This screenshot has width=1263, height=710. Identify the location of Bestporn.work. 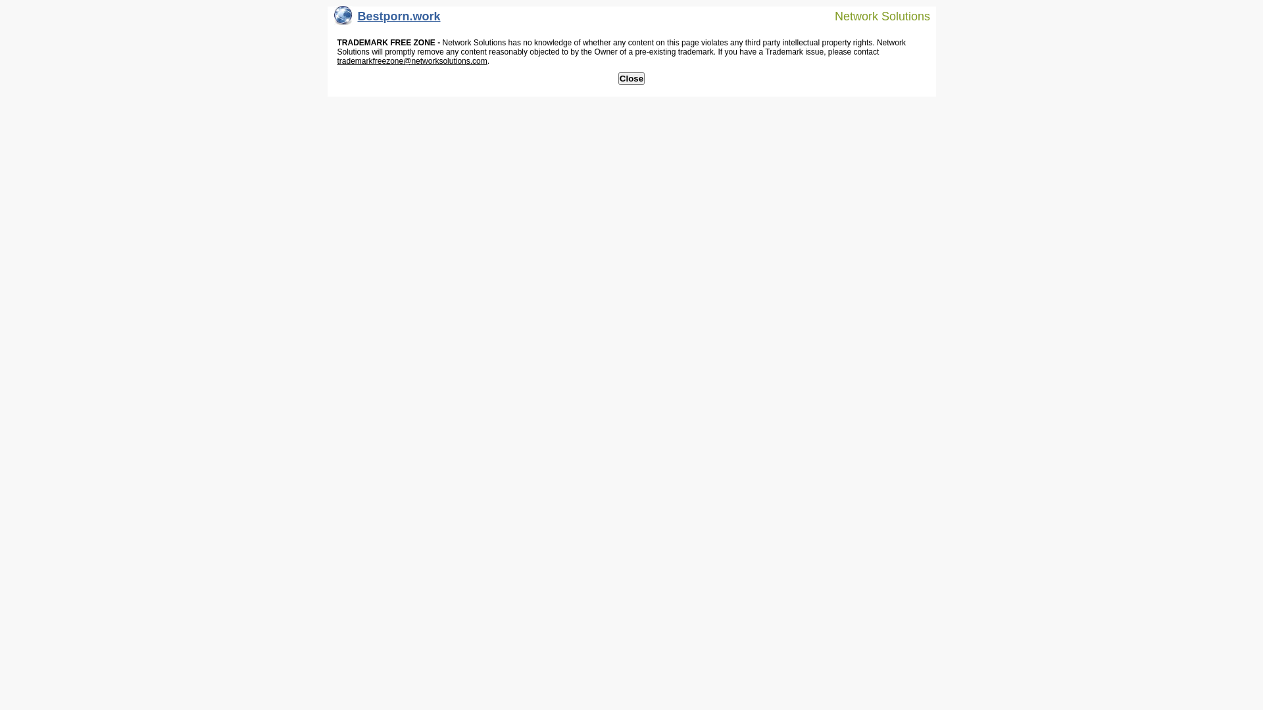
(387, 20).